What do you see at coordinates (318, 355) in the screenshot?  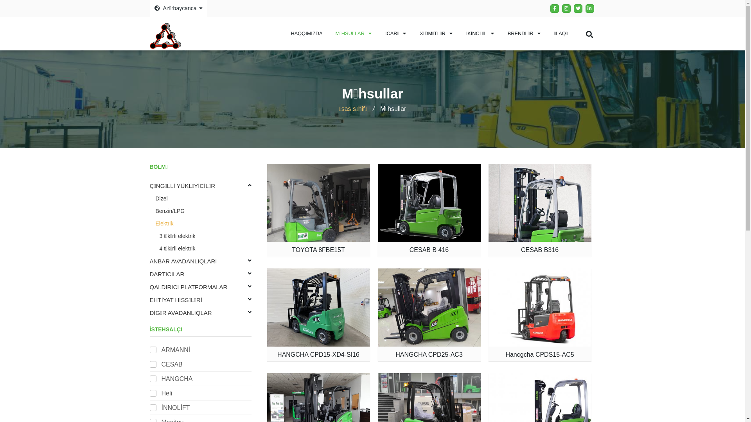 I see `HANGCHA CPD15-XD4-SI16` at bounding box center [318, 355].